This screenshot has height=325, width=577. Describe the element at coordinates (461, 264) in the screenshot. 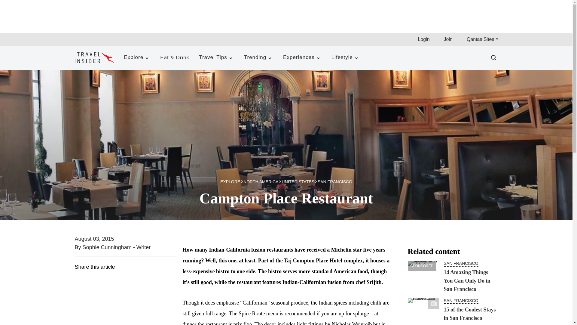

I see `SAN FRANCISCO` at that location.